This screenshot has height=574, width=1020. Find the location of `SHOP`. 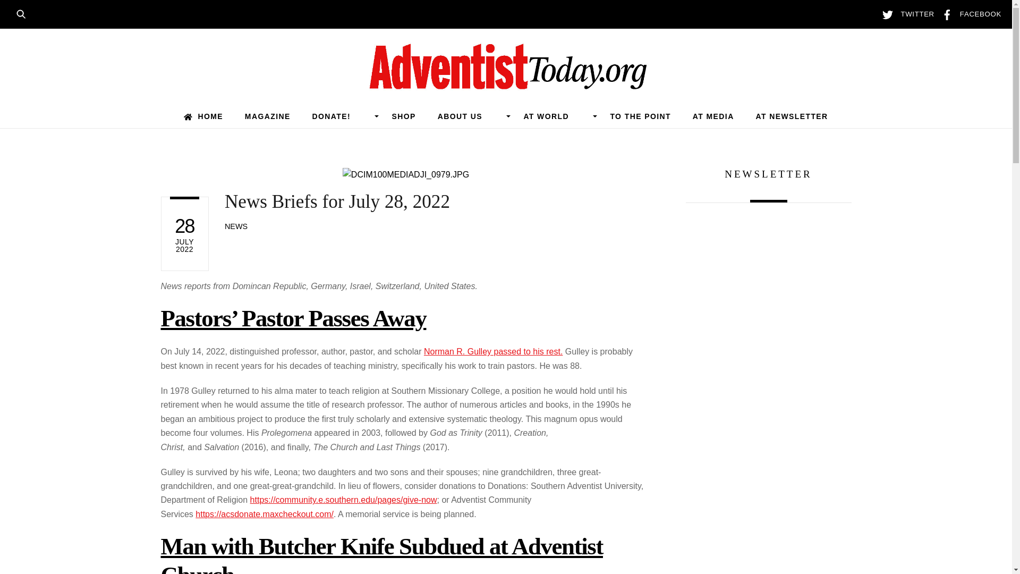

SHOP is located at coordinates (404, 116).